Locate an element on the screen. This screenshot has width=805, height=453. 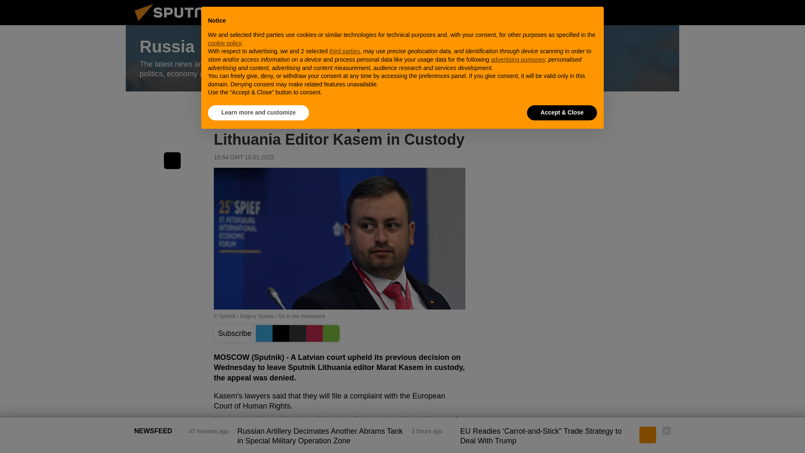
Russia is located at coordinates (402, 58).